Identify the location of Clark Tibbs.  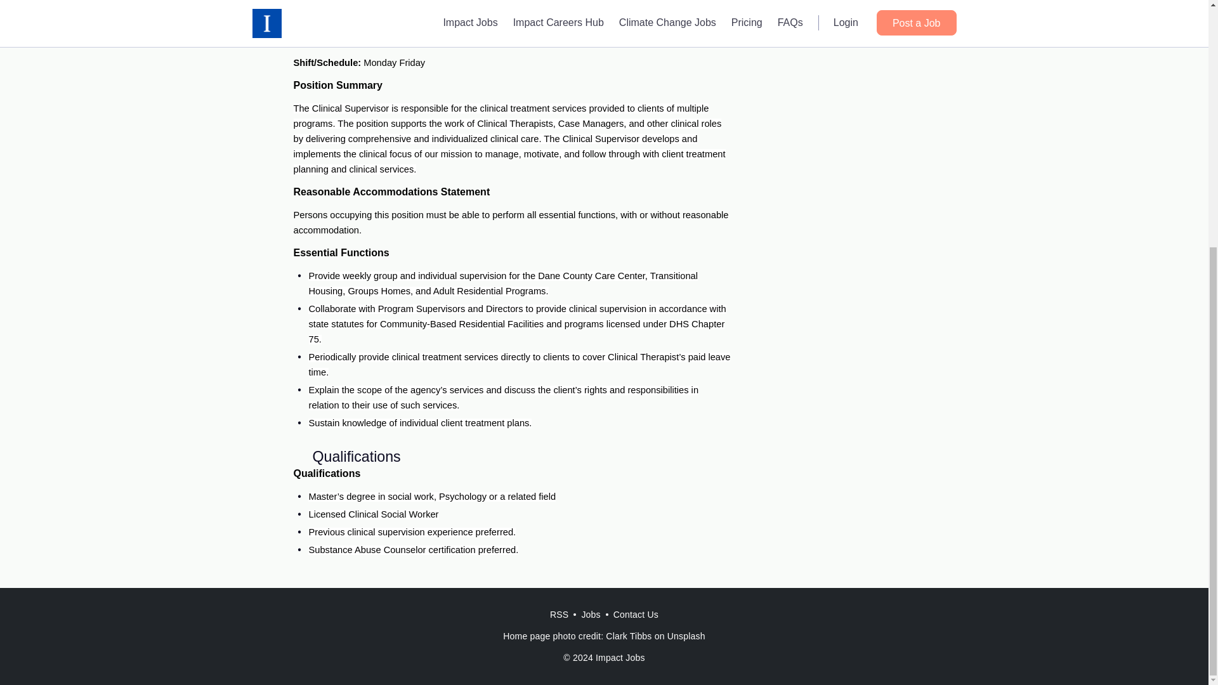
(628, 636).